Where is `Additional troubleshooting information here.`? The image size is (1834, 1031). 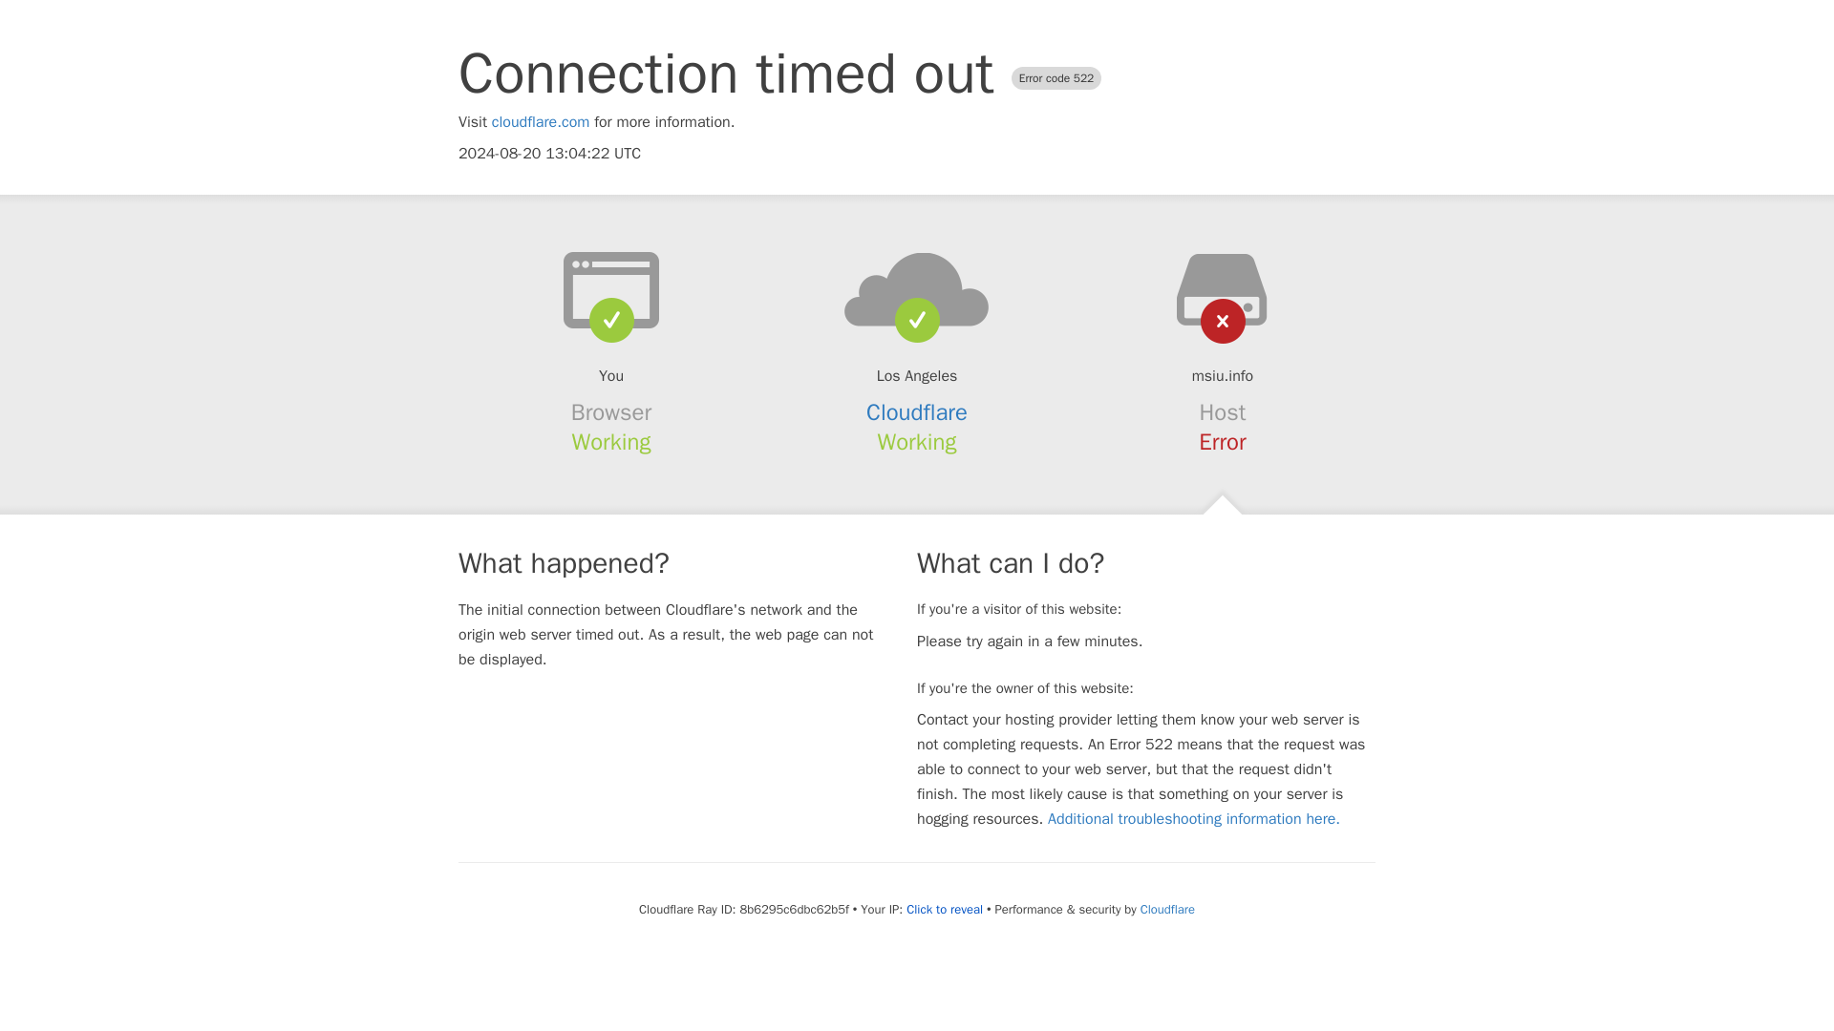 Additional troubleshooting information here. is located at coordinates (1194, 819).